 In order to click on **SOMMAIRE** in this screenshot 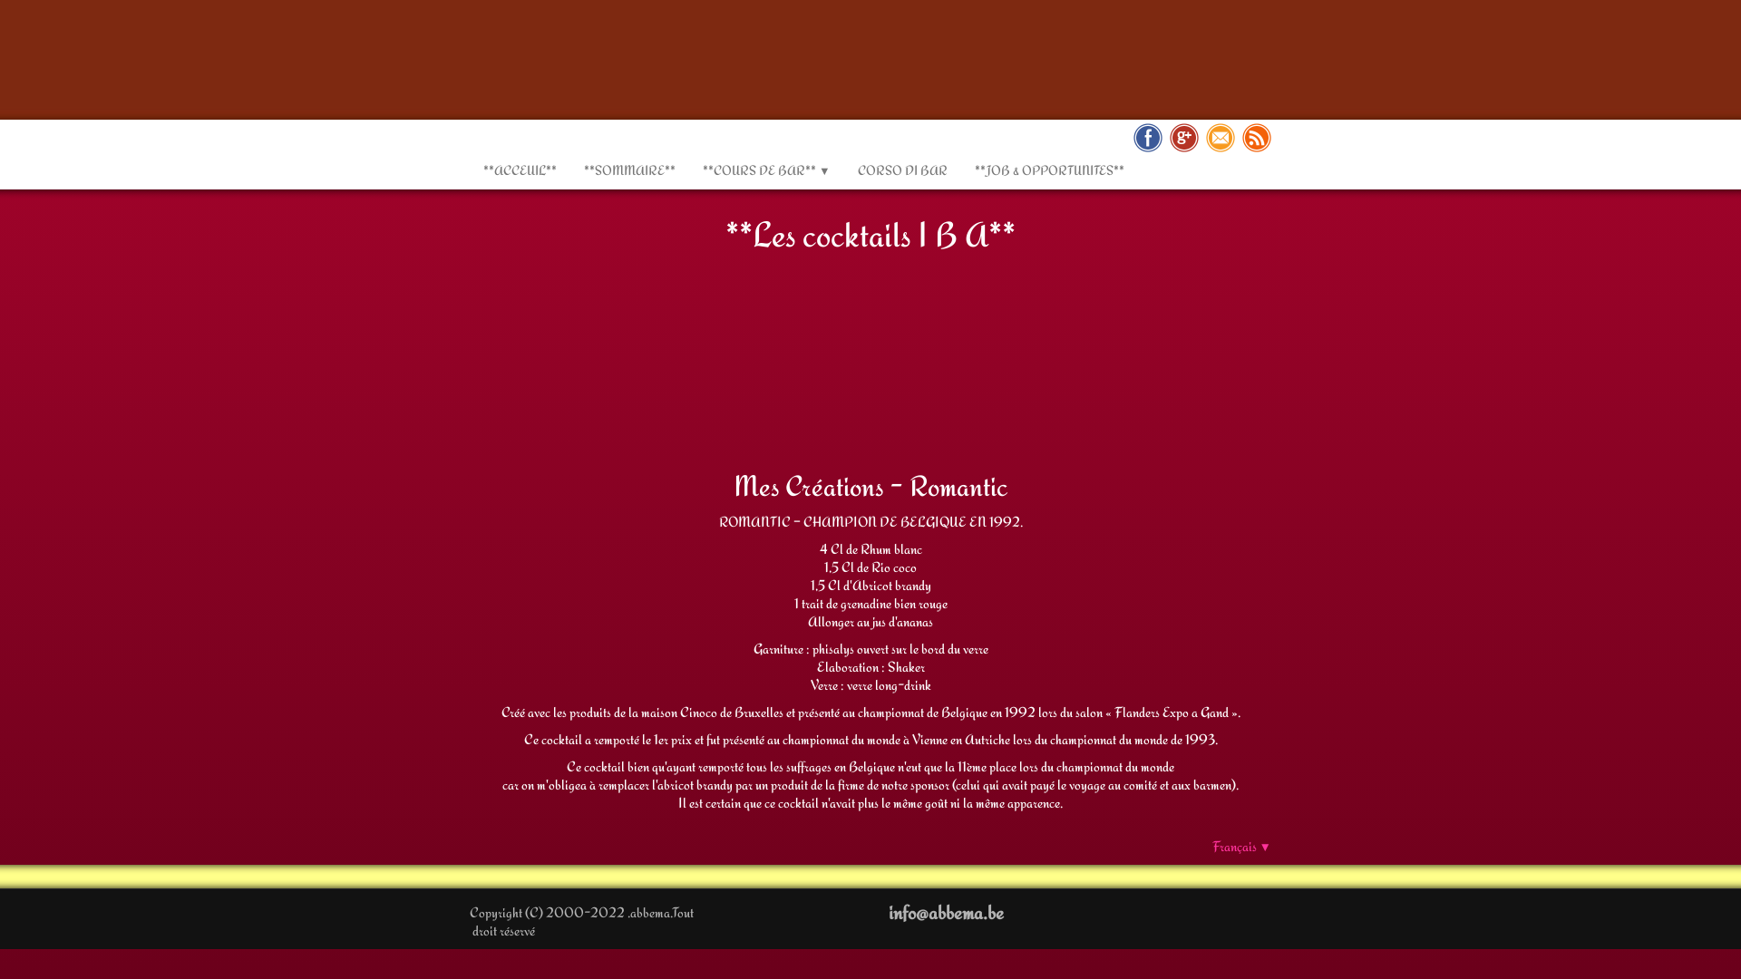, I will do `click(629, 170)`.